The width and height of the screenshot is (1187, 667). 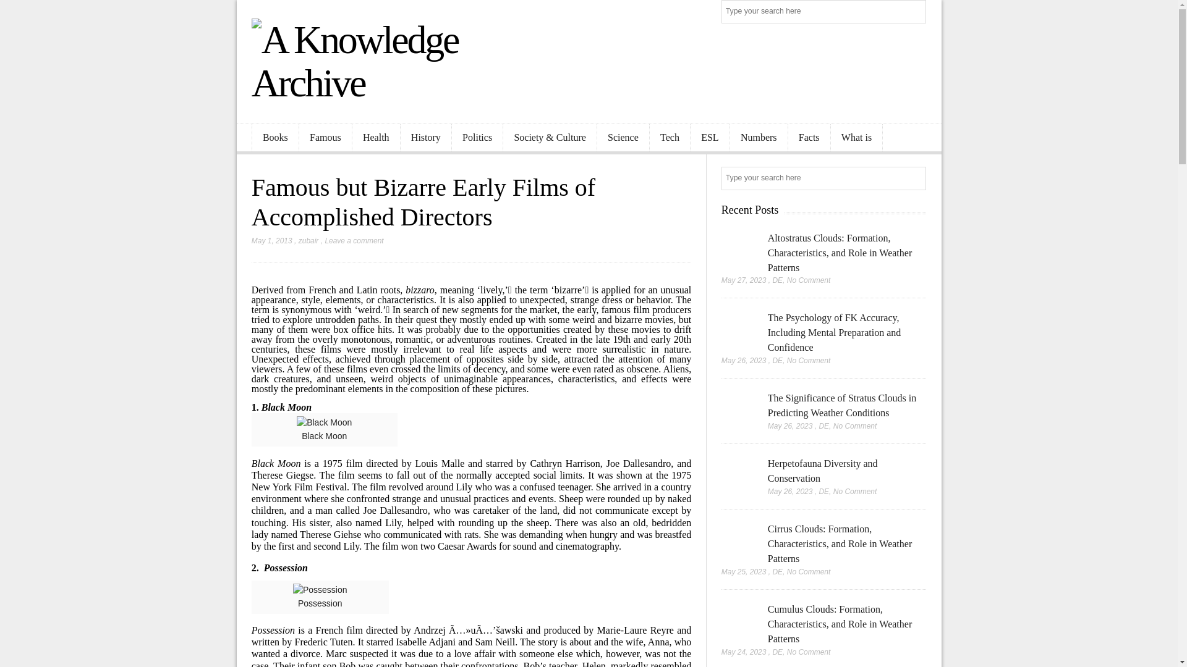 I want to click on Posts by DE, so click(x=777, y=360).